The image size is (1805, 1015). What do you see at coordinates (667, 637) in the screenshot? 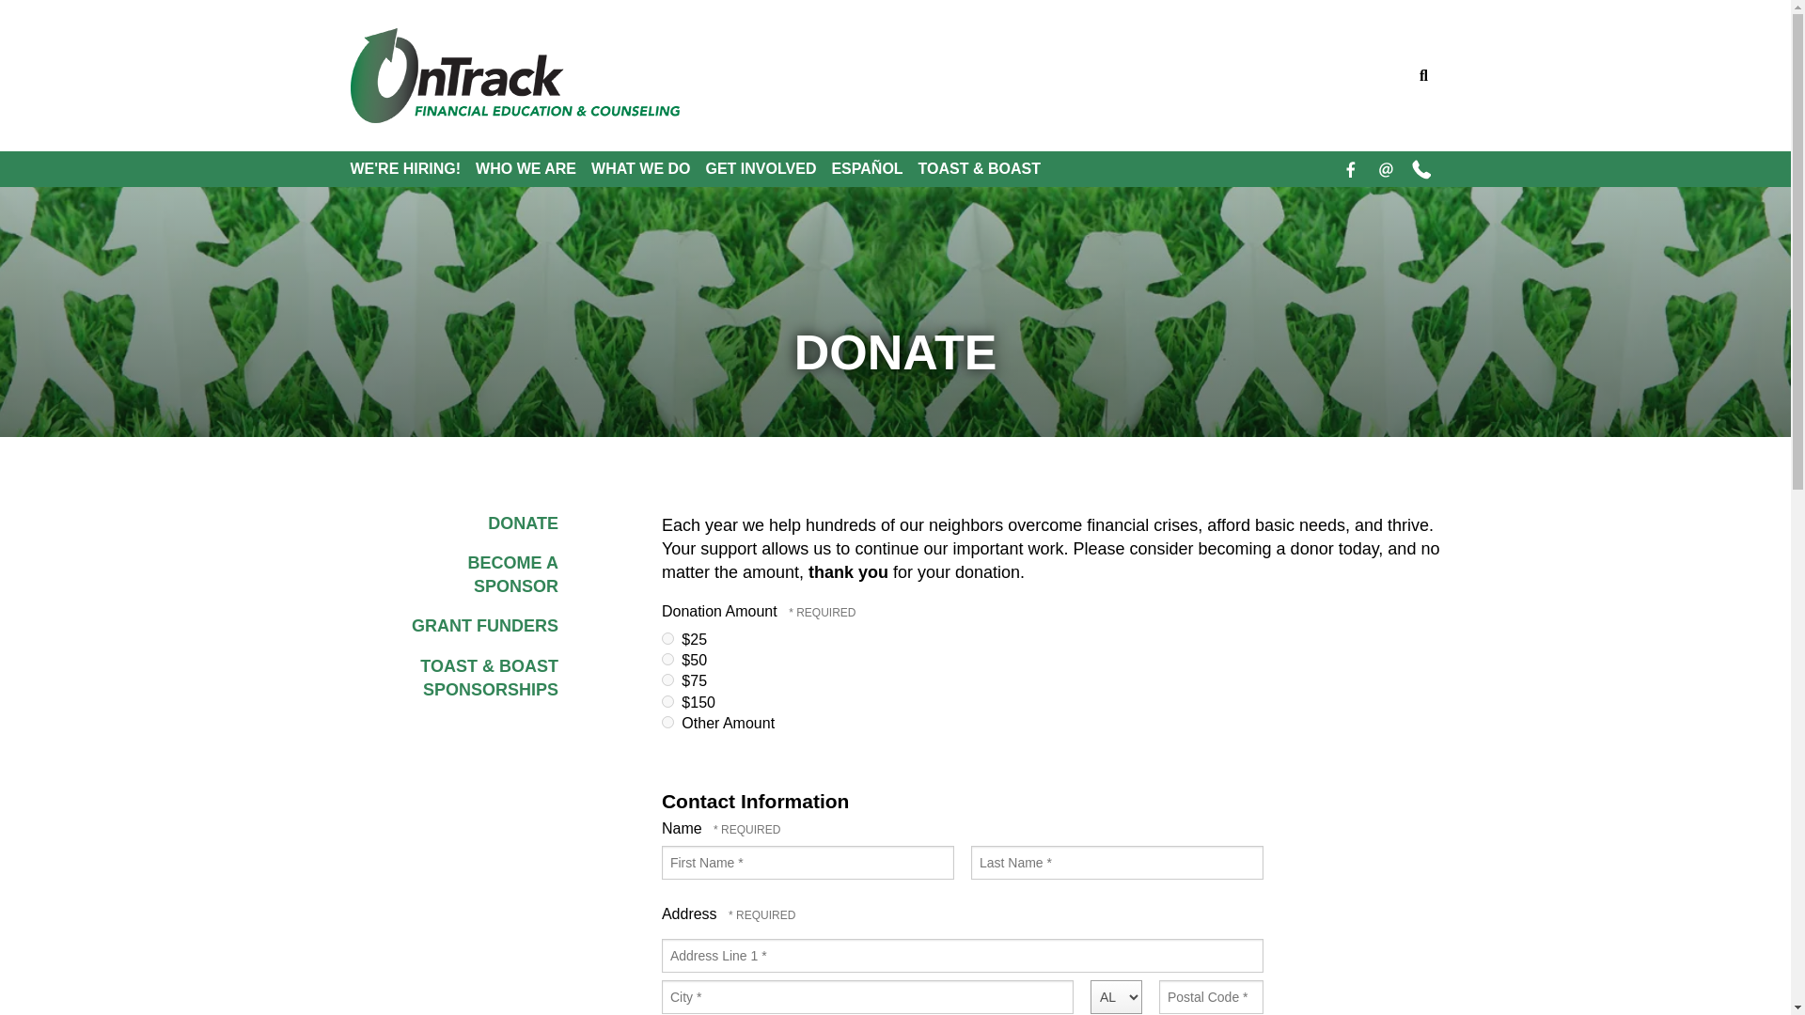
I see `25` at bounding box center [667, 637].